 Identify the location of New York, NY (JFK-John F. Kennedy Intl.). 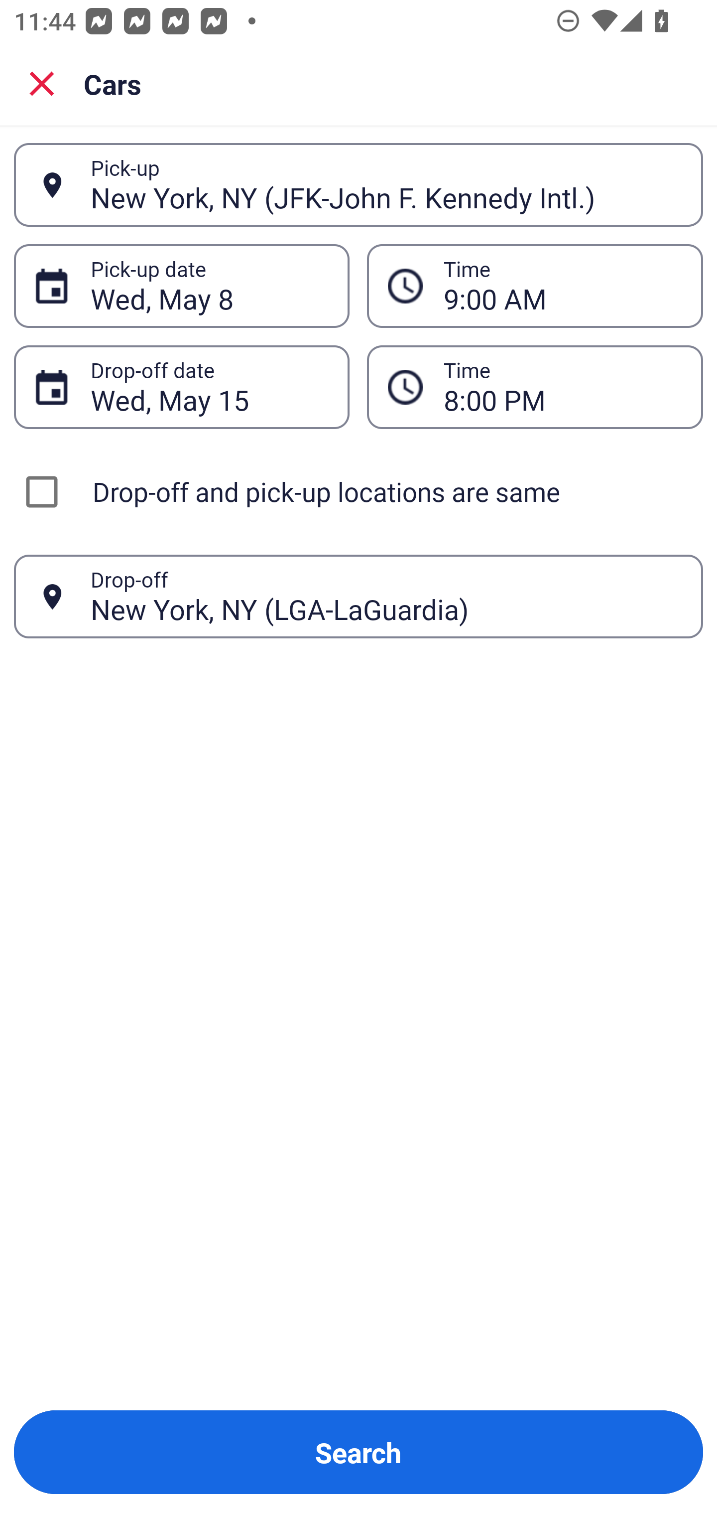
(386, 184).